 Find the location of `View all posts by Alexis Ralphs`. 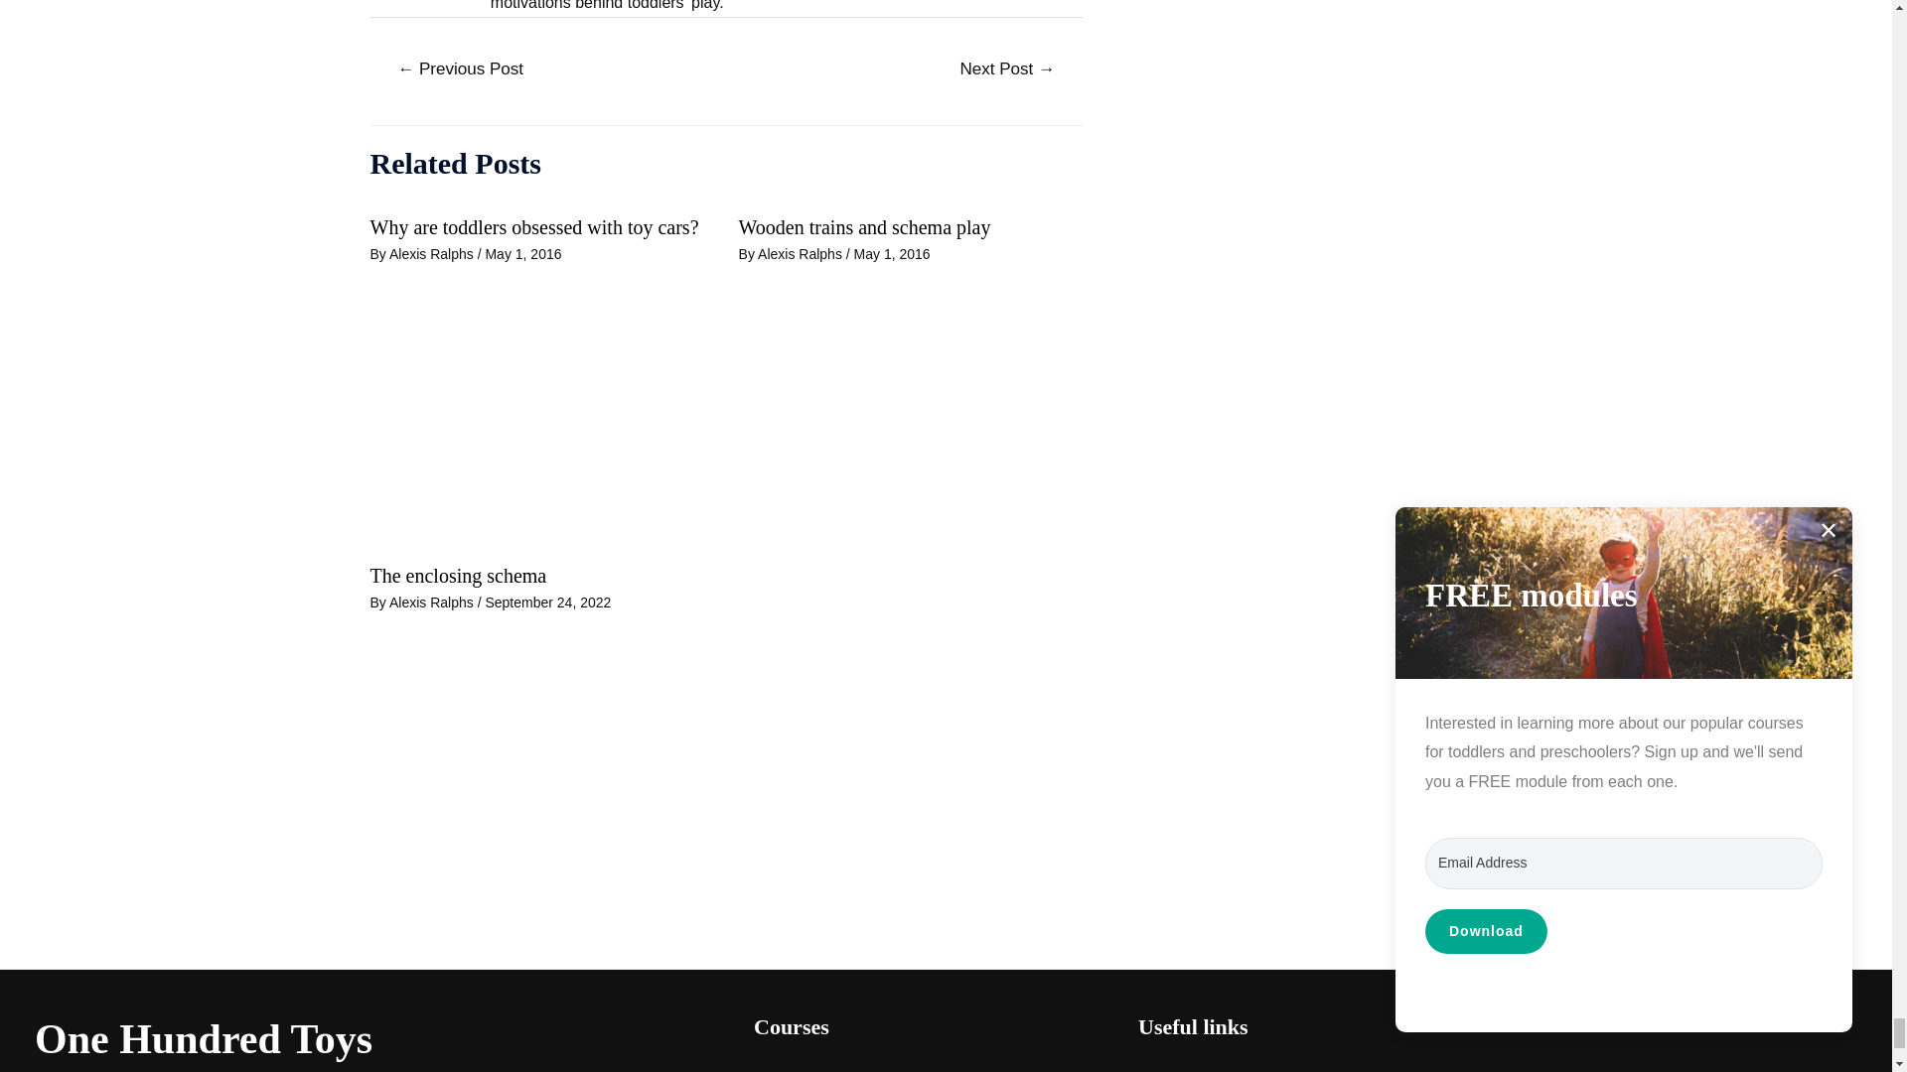

View all posts by Alexis Ralphs is located at coordinates (433, 602).